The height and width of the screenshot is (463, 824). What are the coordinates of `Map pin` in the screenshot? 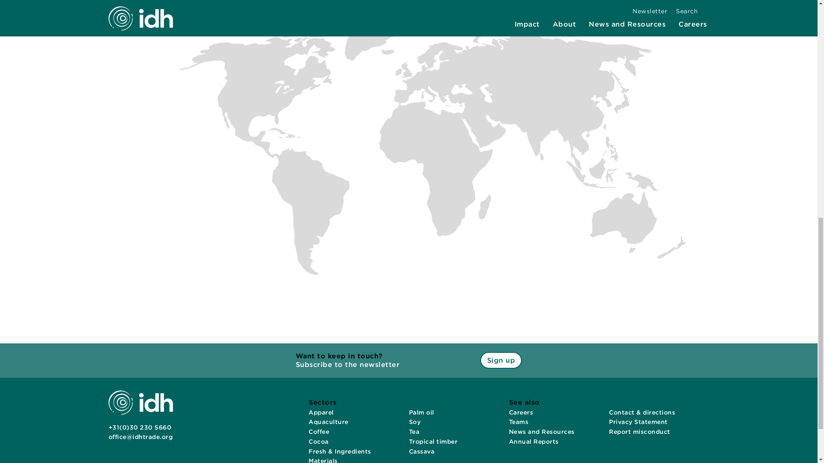 It's located at (409, 156).